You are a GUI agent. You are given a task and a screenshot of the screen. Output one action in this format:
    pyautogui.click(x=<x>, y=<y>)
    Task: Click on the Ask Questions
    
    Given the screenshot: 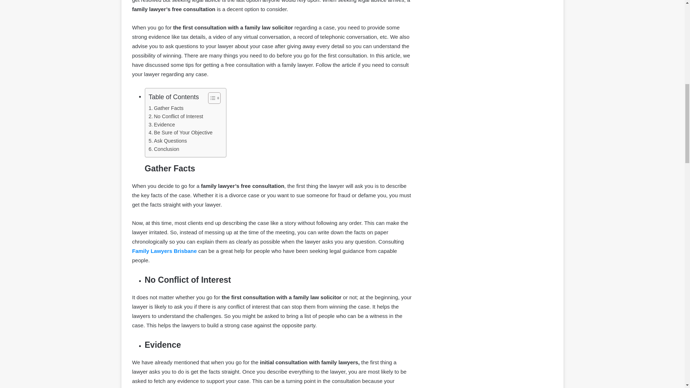 What is the action you would take?
    pyautogui.click(x=168, y=141)
    